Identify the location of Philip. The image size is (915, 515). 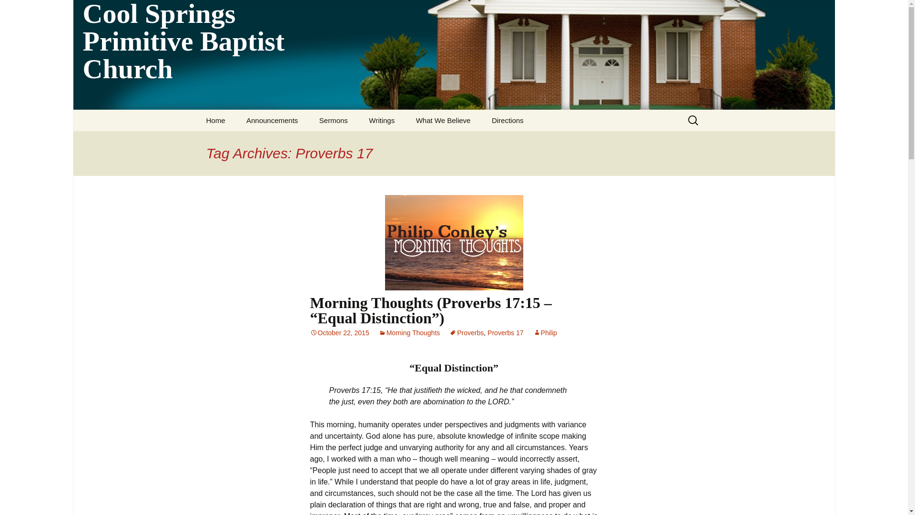
(545, 333).